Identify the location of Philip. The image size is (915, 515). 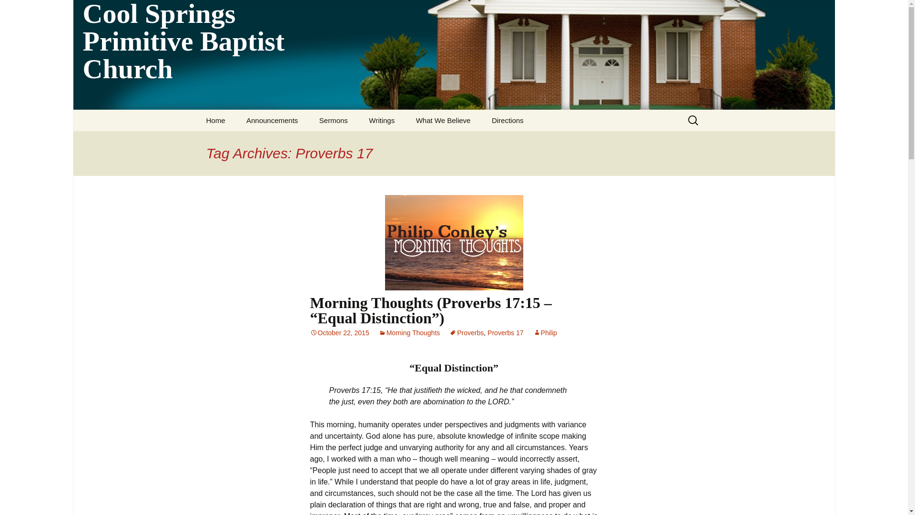
(545, 333).